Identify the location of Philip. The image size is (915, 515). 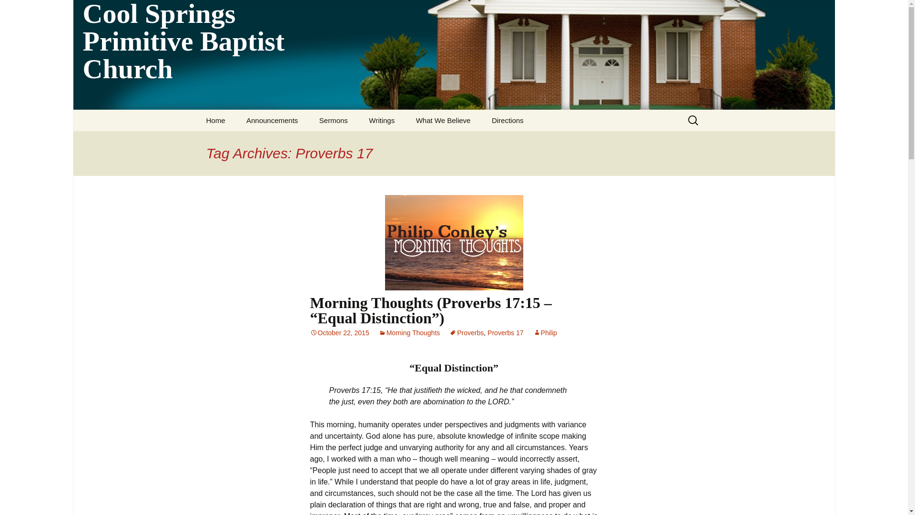
(545, 333).